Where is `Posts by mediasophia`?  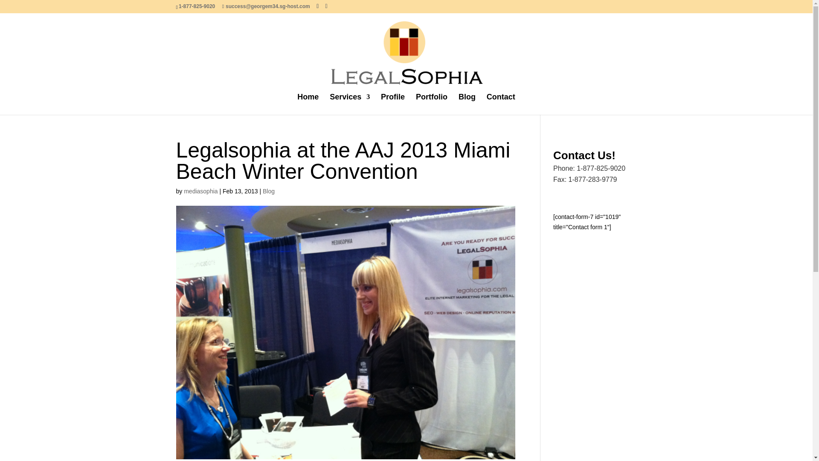 Posts by mediasophia is located at coordinates (200, 191).